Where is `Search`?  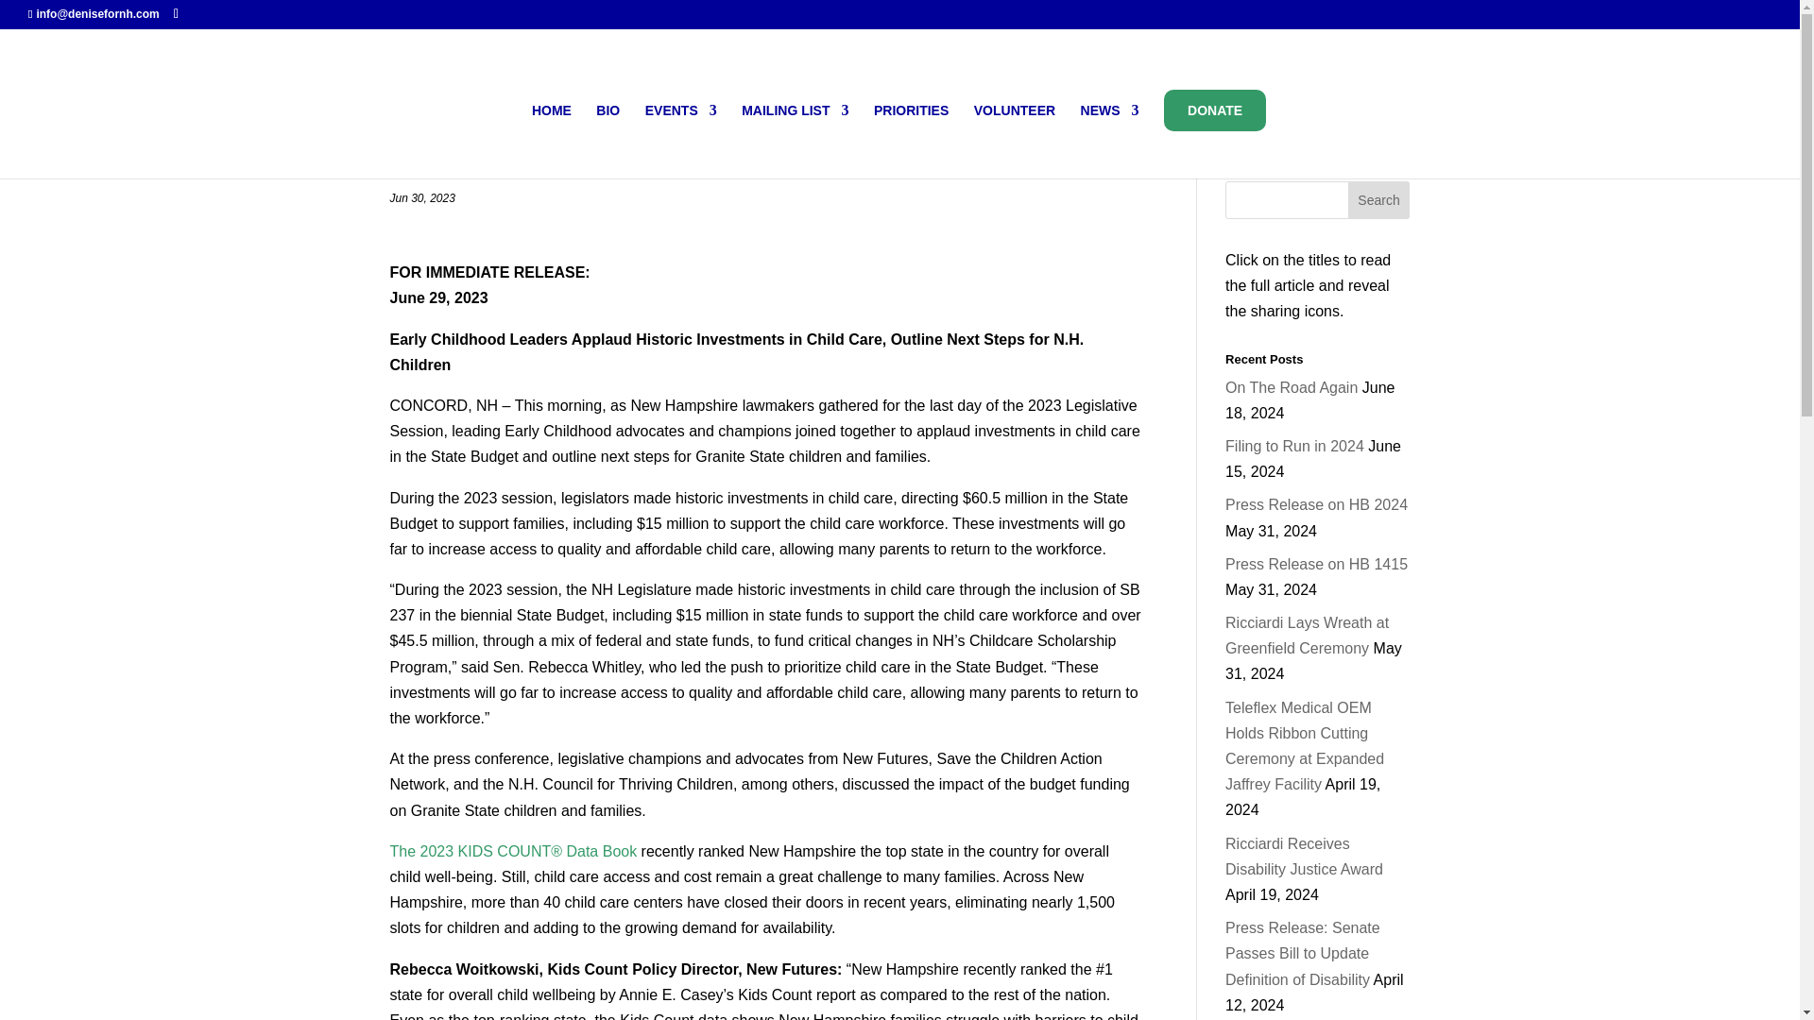 Search is located at coordinates (1379, 200).